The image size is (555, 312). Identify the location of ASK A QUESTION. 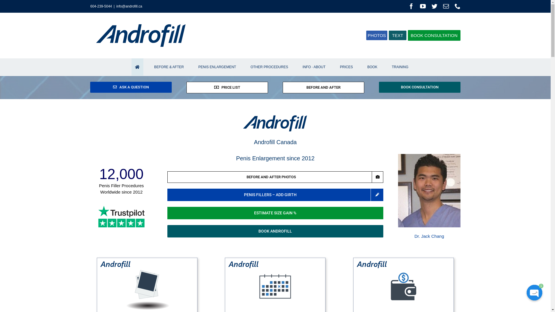
(131, 87).